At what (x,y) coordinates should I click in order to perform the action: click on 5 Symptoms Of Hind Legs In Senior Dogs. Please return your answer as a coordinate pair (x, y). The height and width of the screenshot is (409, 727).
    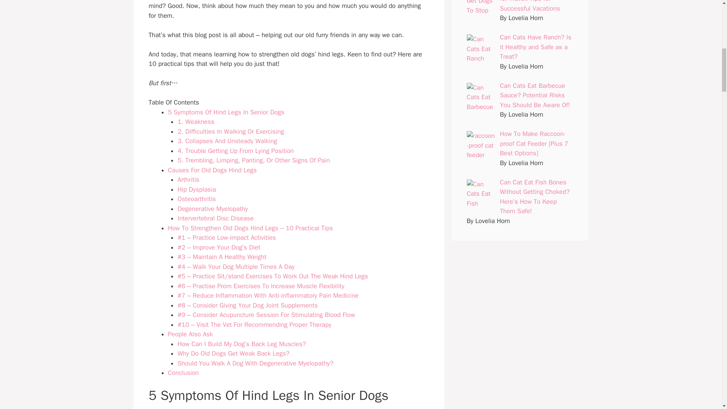
    Looking at the image, I should click on (226, 112).